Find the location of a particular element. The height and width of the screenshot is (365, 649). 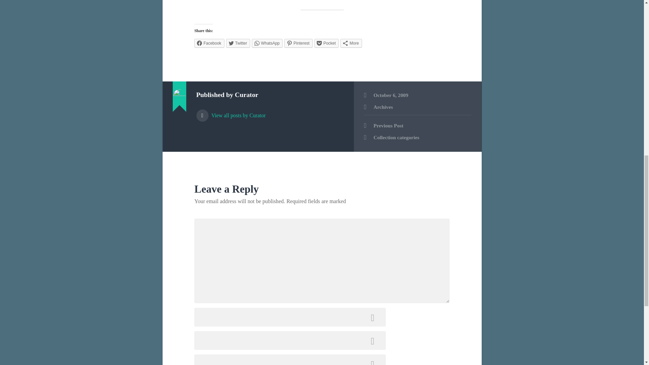

View all posts by Curator is located at coordinates (269, 112).